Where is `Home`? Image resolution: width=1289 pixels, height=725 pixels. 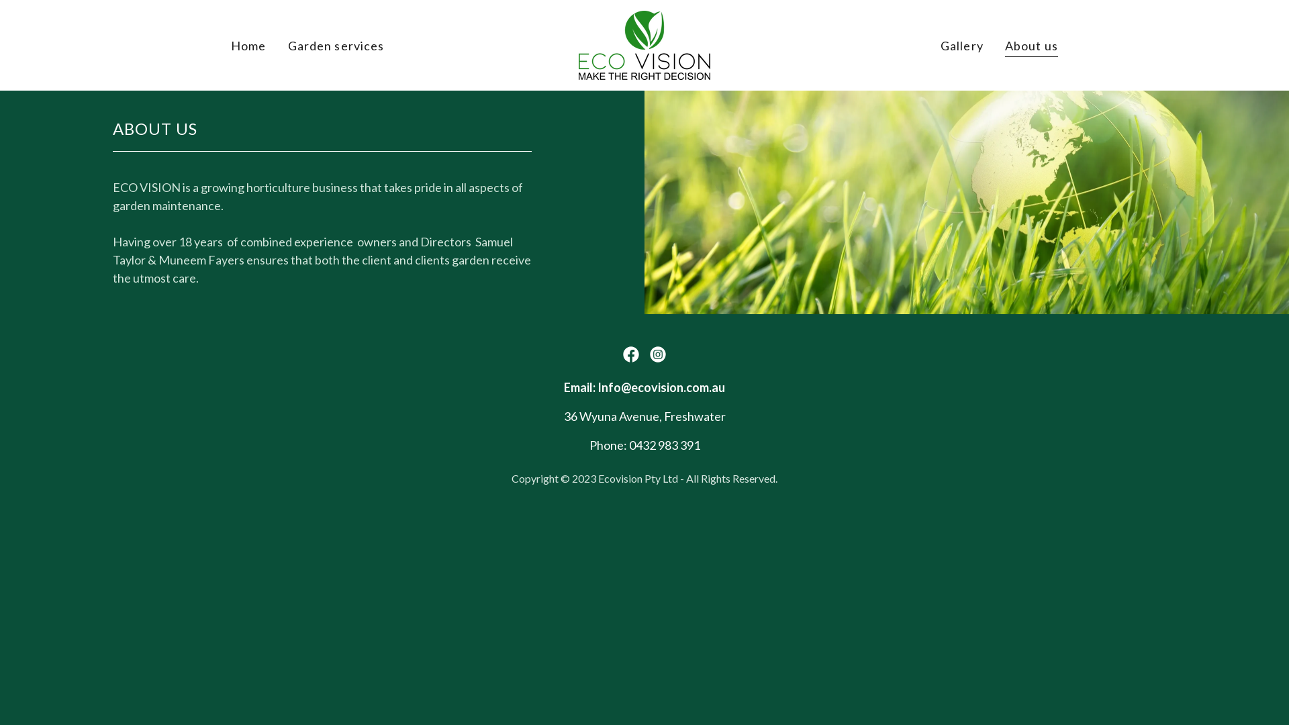
Home is located at coordinates (248, 46).